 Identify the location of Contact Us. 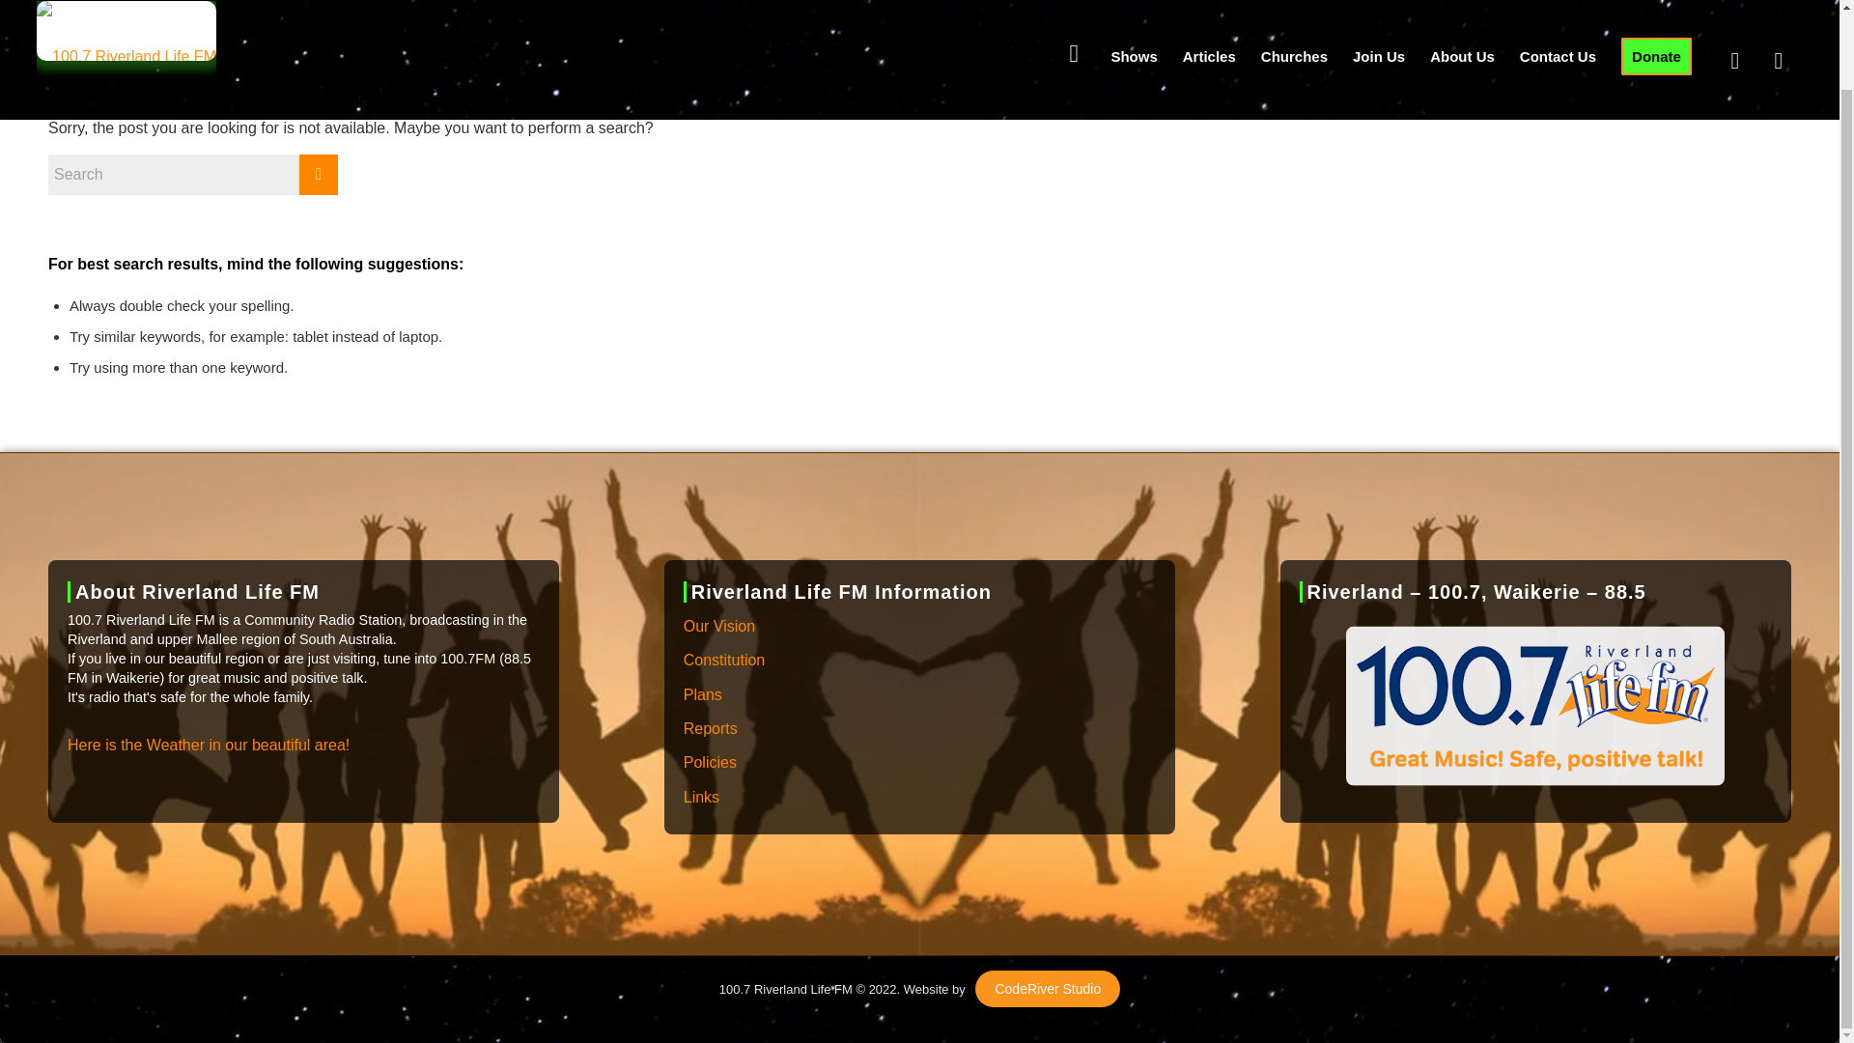
(1558, 14).